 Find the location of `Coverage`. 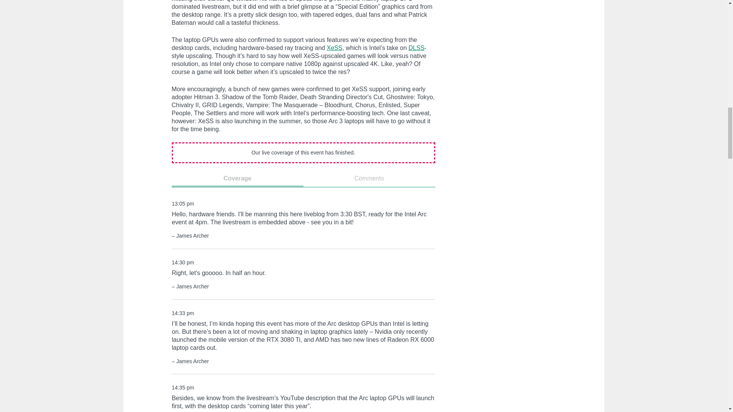

Coverage is located at coordinates (237, 181).